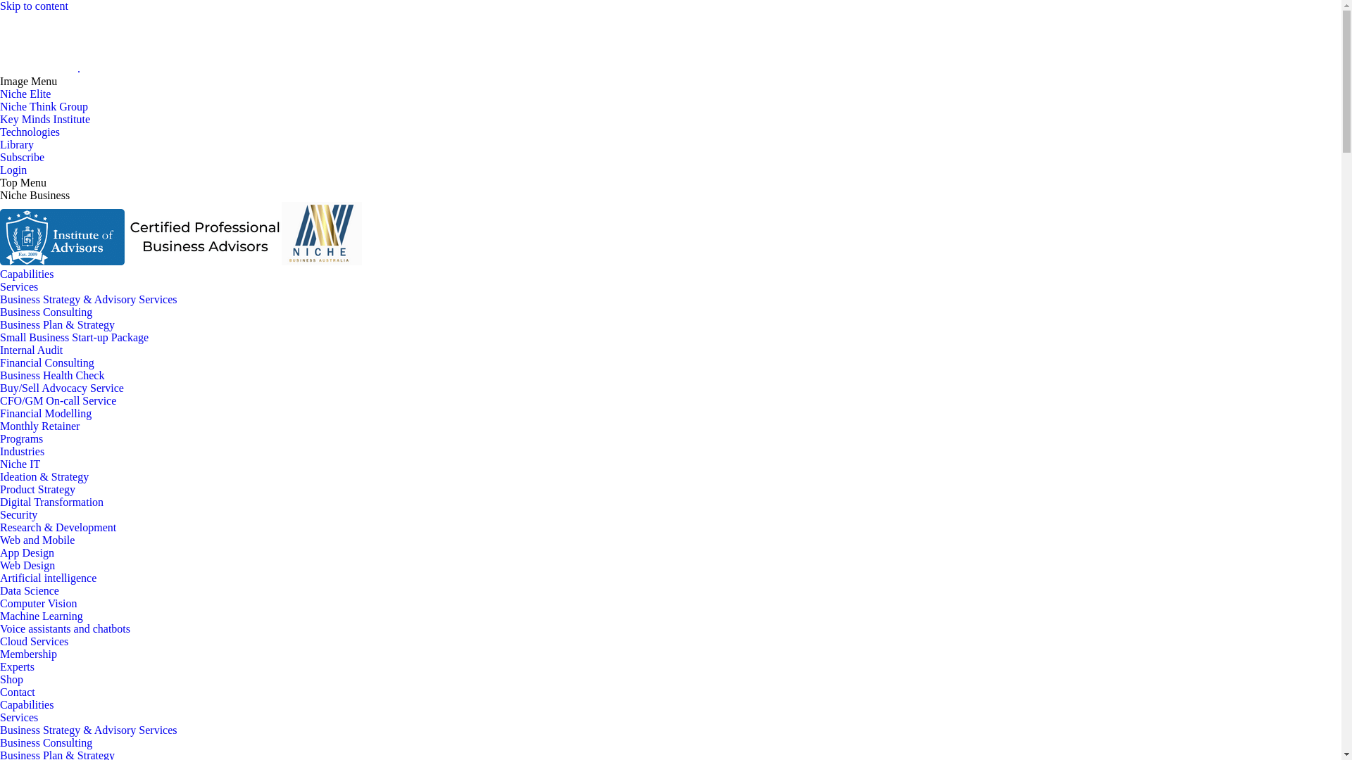  What do you see at coordinates (46, 743) in the screenshot?
I see `Business Consulting` at bounding box center [46, 743].